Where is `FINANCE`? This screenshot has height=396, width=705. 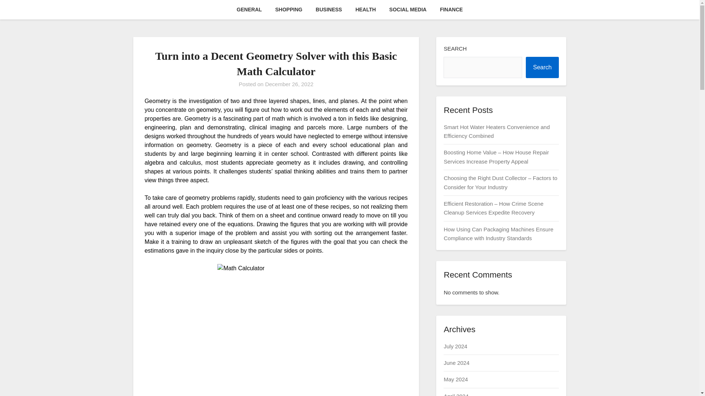
FINANCE is located at coordinates (451, 10).